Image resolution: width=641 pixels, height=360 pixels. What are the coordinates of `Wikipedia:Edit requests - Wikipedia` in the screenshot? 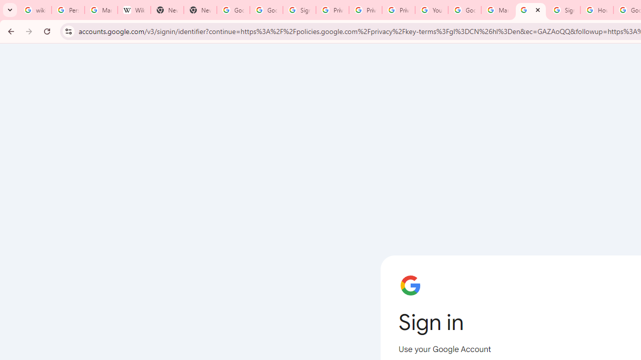 It's located at (134, 10).